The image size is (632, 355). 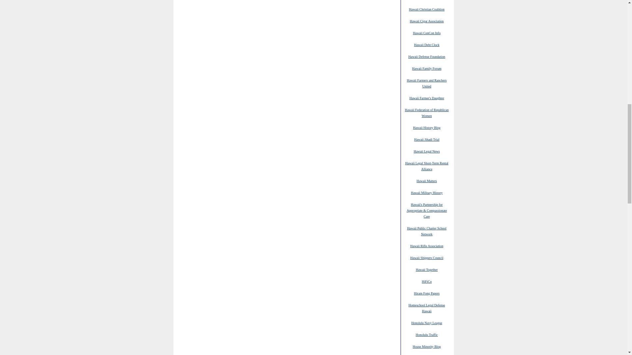 What do you see at coordinates (427, 44) in the screenshot?
I see `Hawaii Debt Clock` at bounding box center [427, 44].